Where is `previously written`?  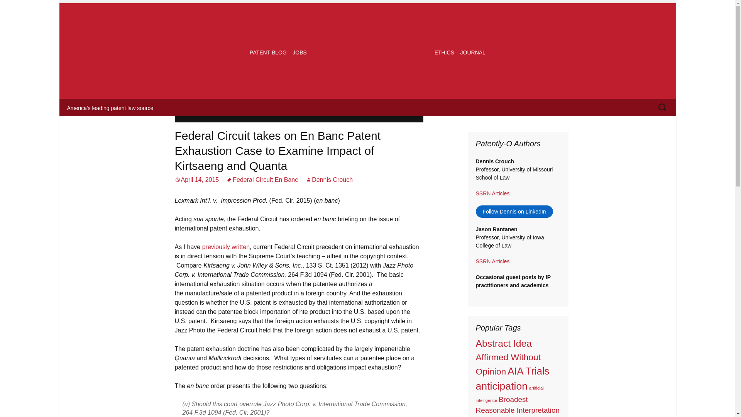
previously written is located at coordinates (226, 247).